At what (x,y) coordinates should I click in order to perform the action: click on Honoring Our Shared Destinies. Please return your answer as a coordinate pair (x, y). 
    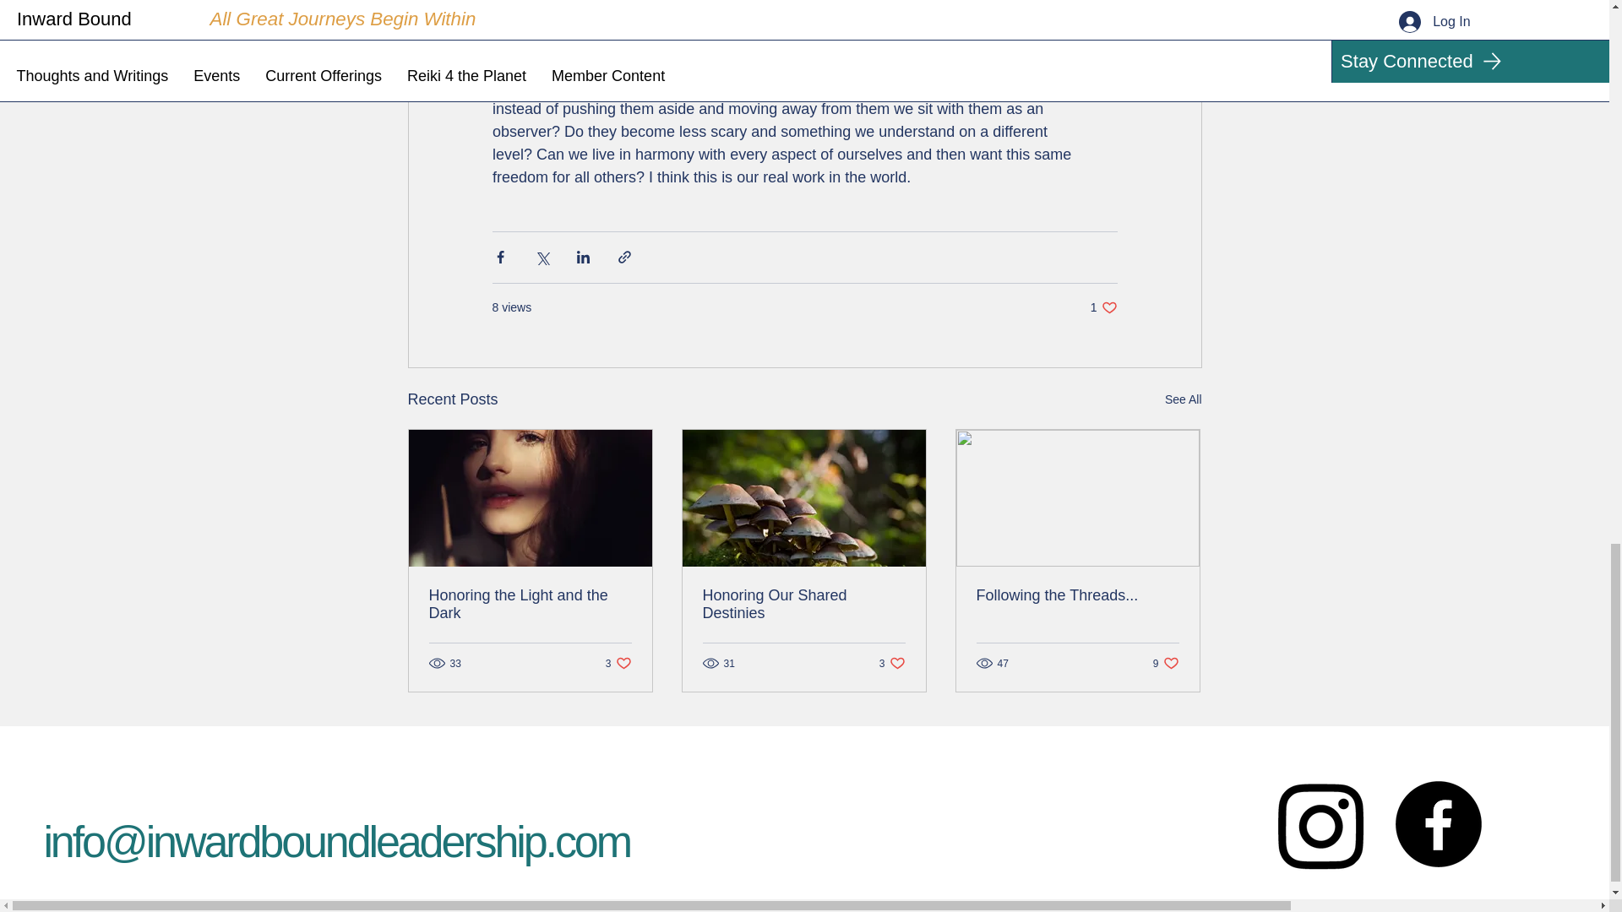
    Looking at the image, I should click on (618, 663).